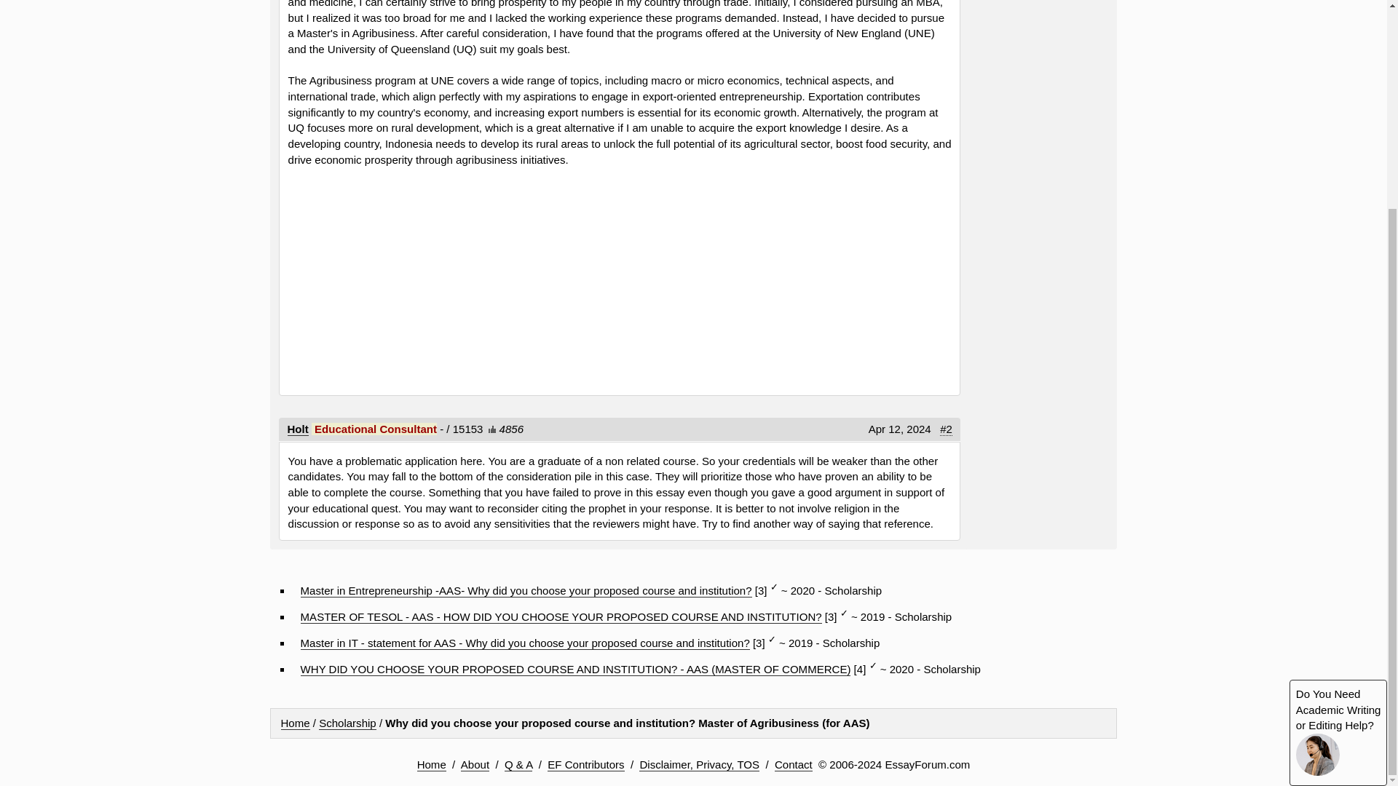  I want to click on Disclaimer, Privacy, TOS, so click(699, 764).